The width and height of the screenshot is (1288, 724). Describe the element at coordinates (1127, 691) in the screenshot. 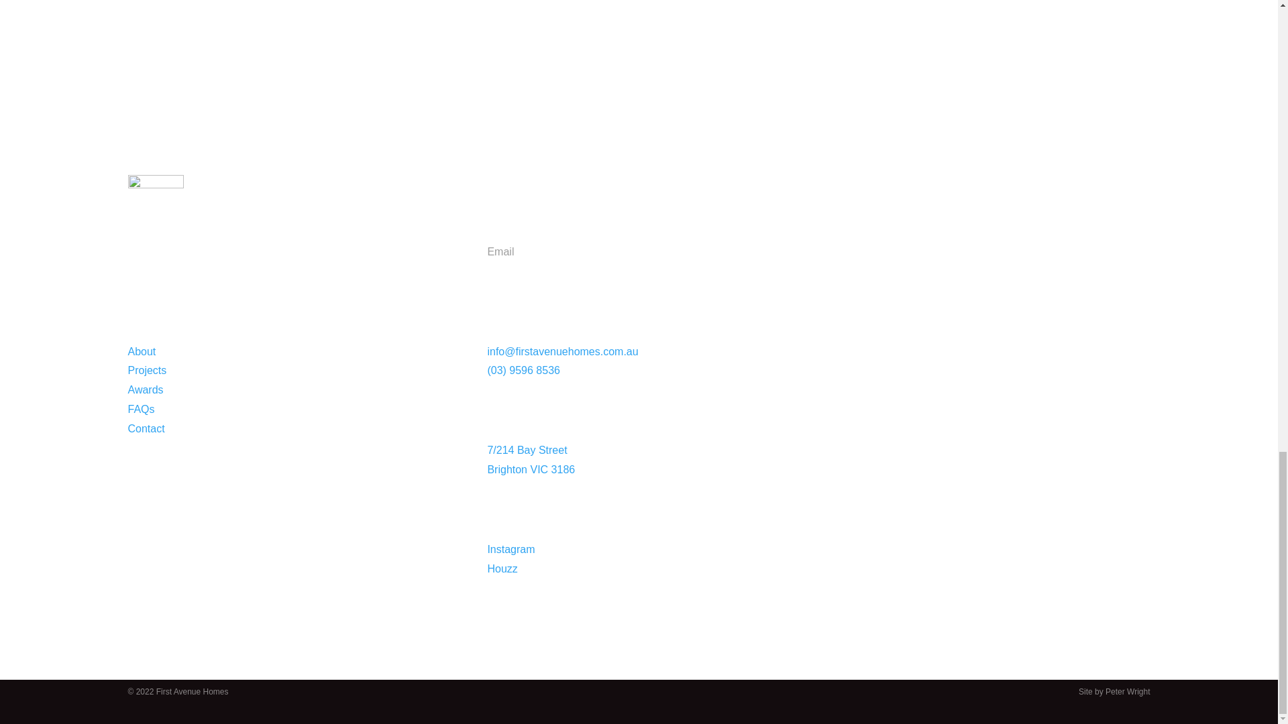

I see `Peter Wright` at that location.